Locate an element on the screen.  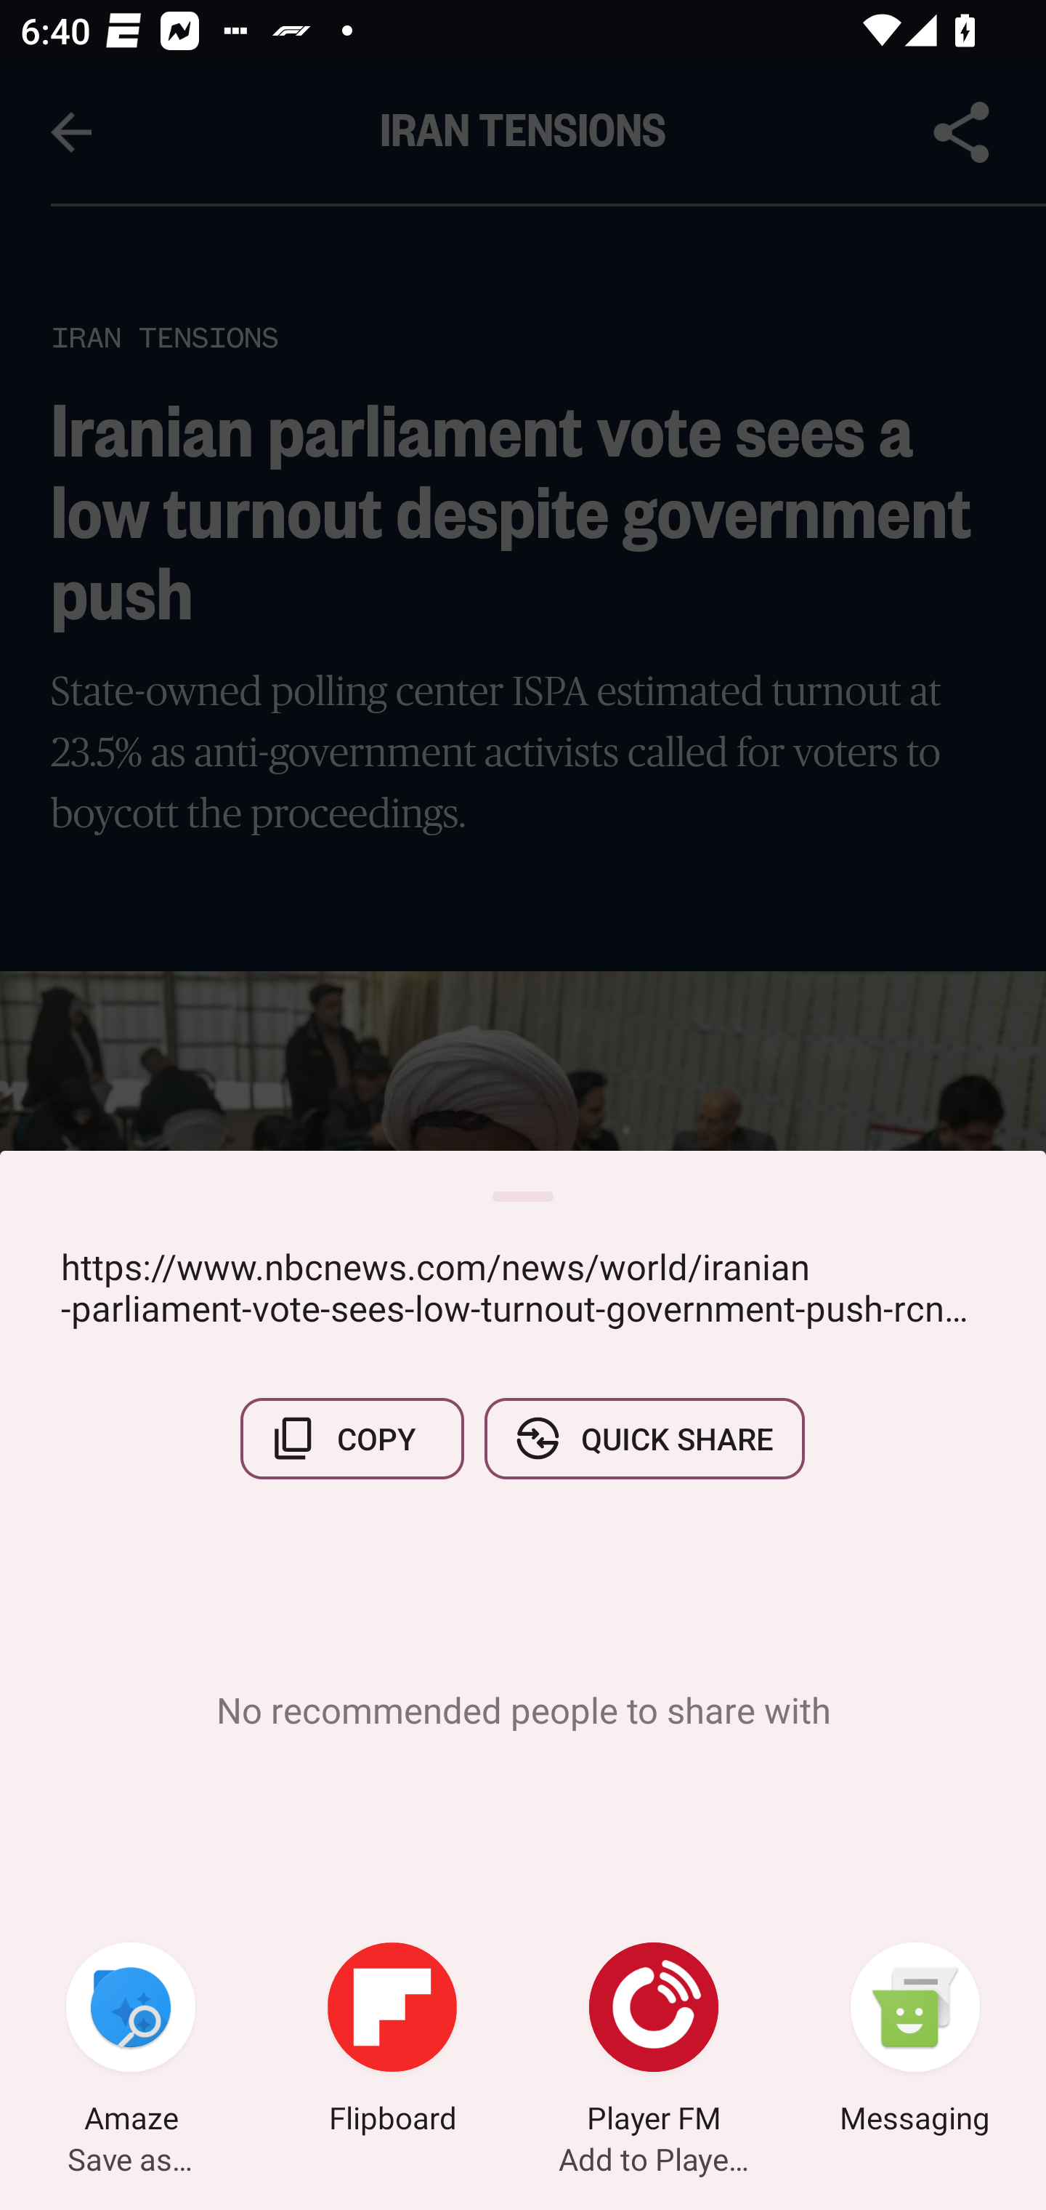
Flipboard is located at coordinates (392, 2041).